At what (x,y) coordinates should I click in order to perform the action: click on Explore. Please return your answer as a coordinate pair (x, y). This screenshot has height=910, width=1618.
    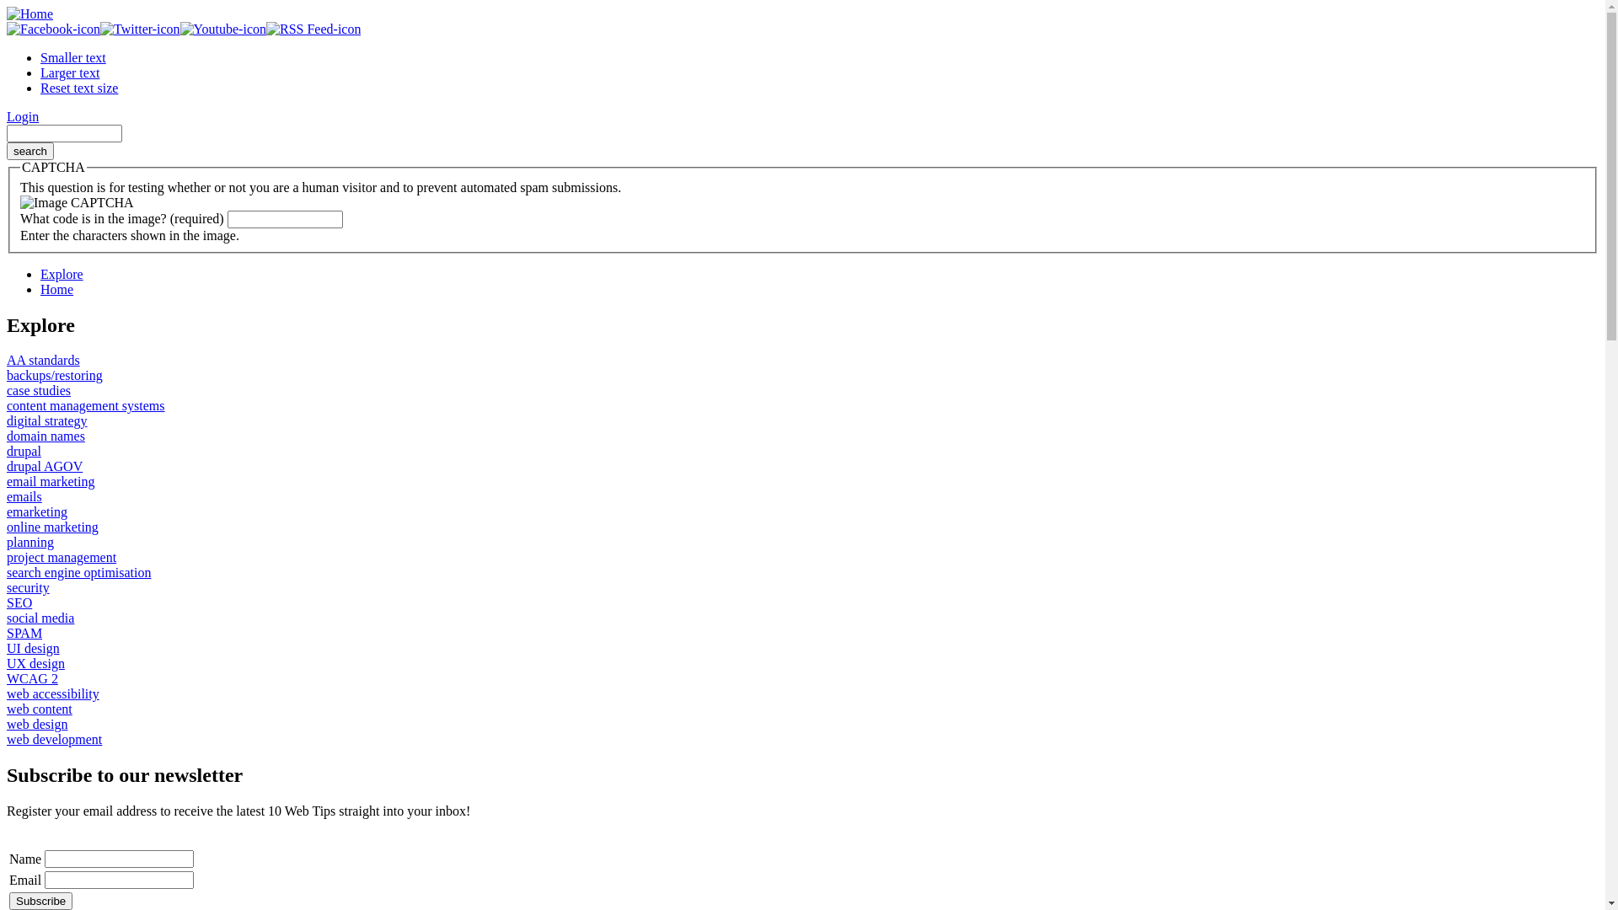
    Looking at the image, I should click on (62, 275).